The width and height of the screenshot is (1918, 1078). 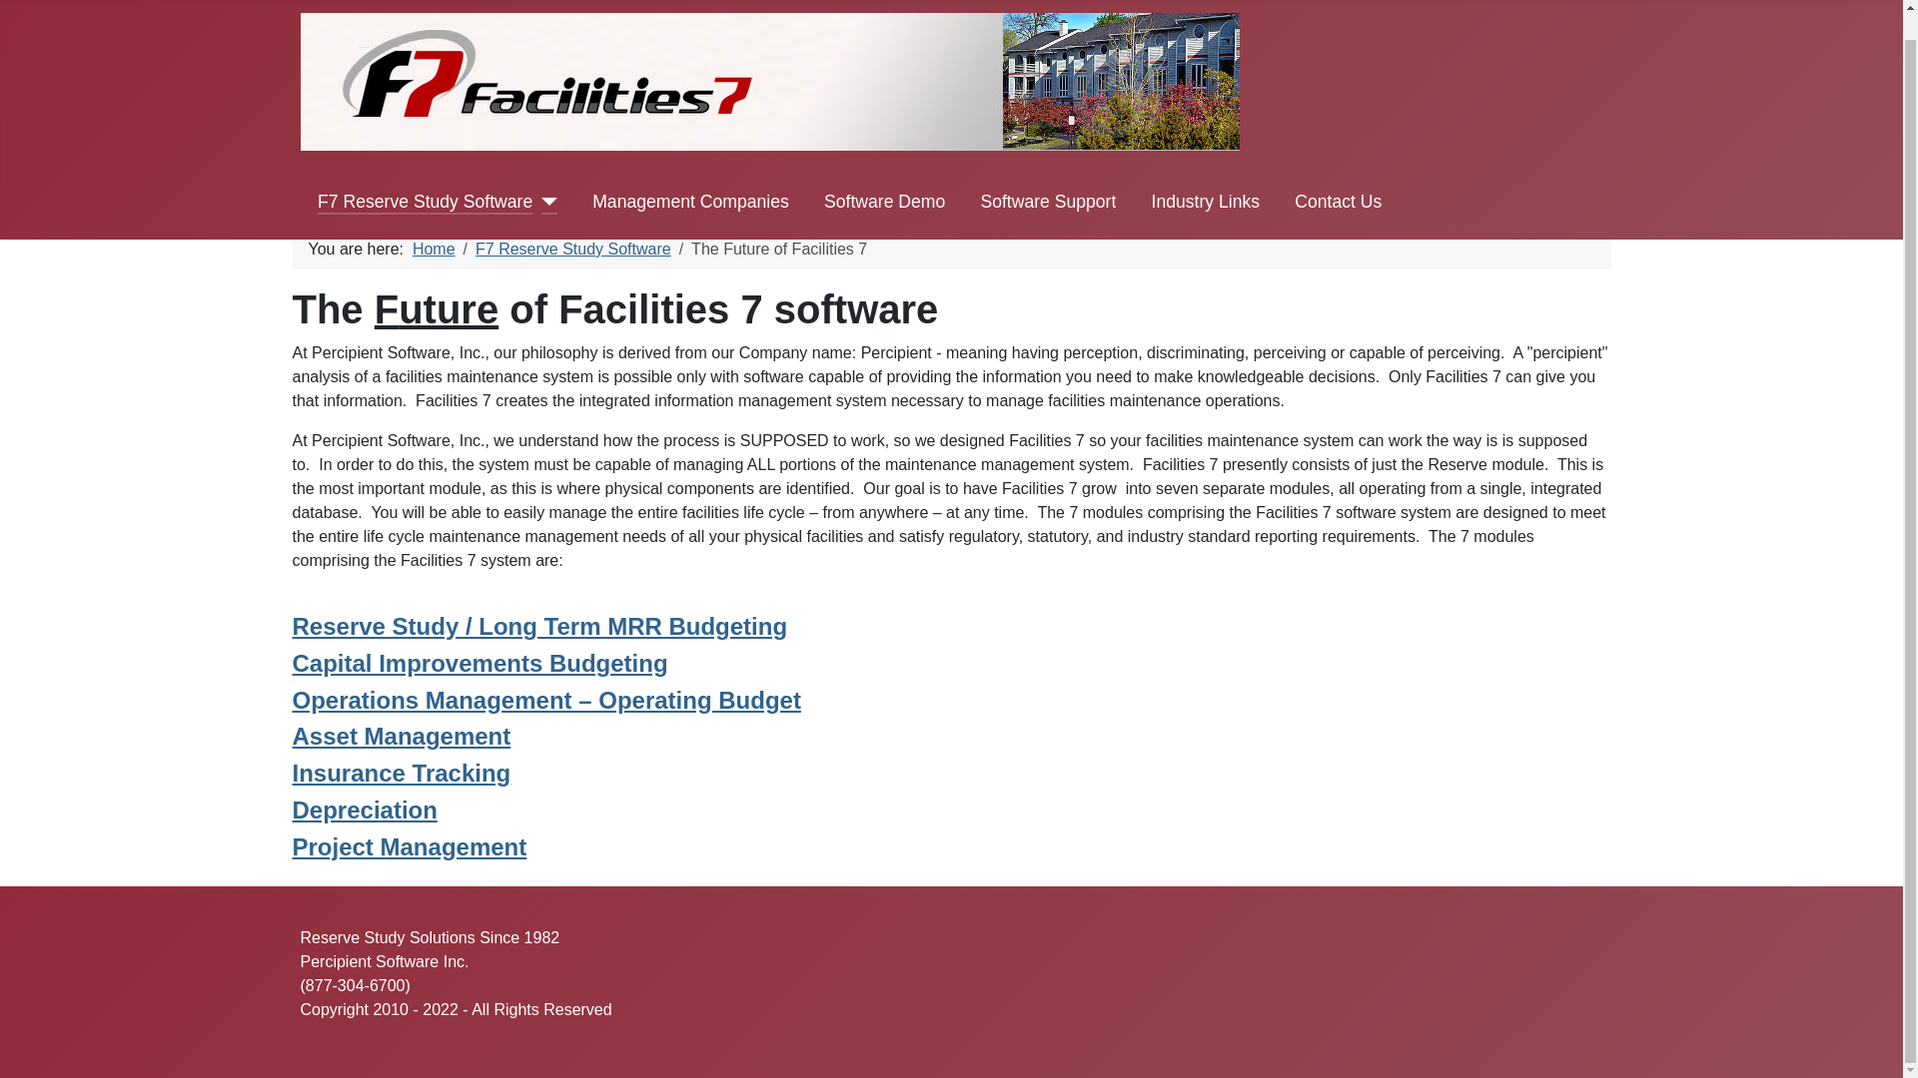 What do you see at coordinates (1048, 176) in the screenshot?
I see `Software Support` at bounding box center [1048, 176].